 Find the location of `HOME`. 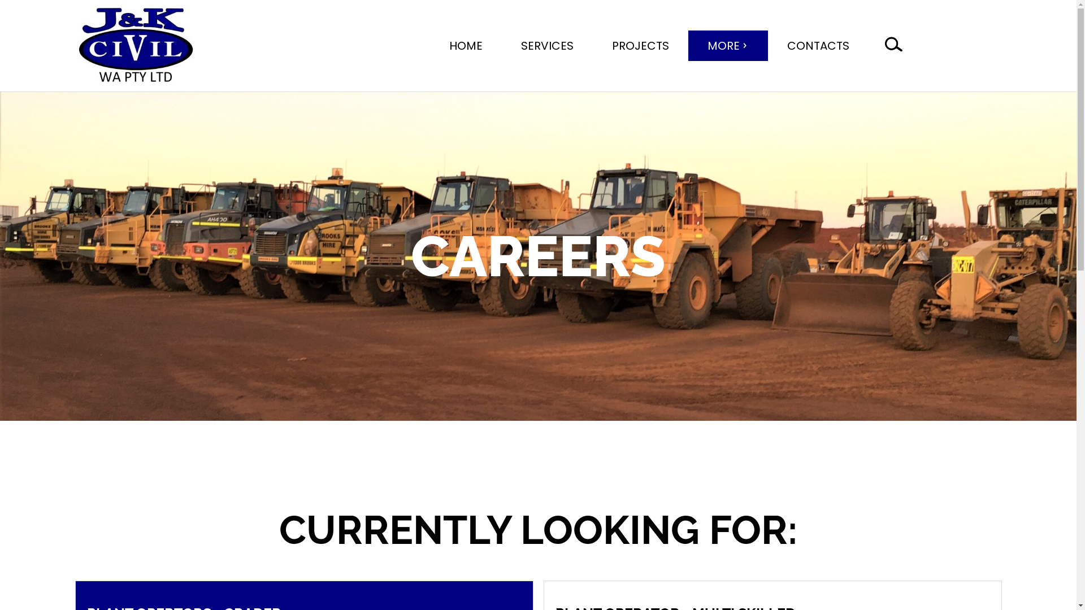

HOME is located at coordinates (466, 46).